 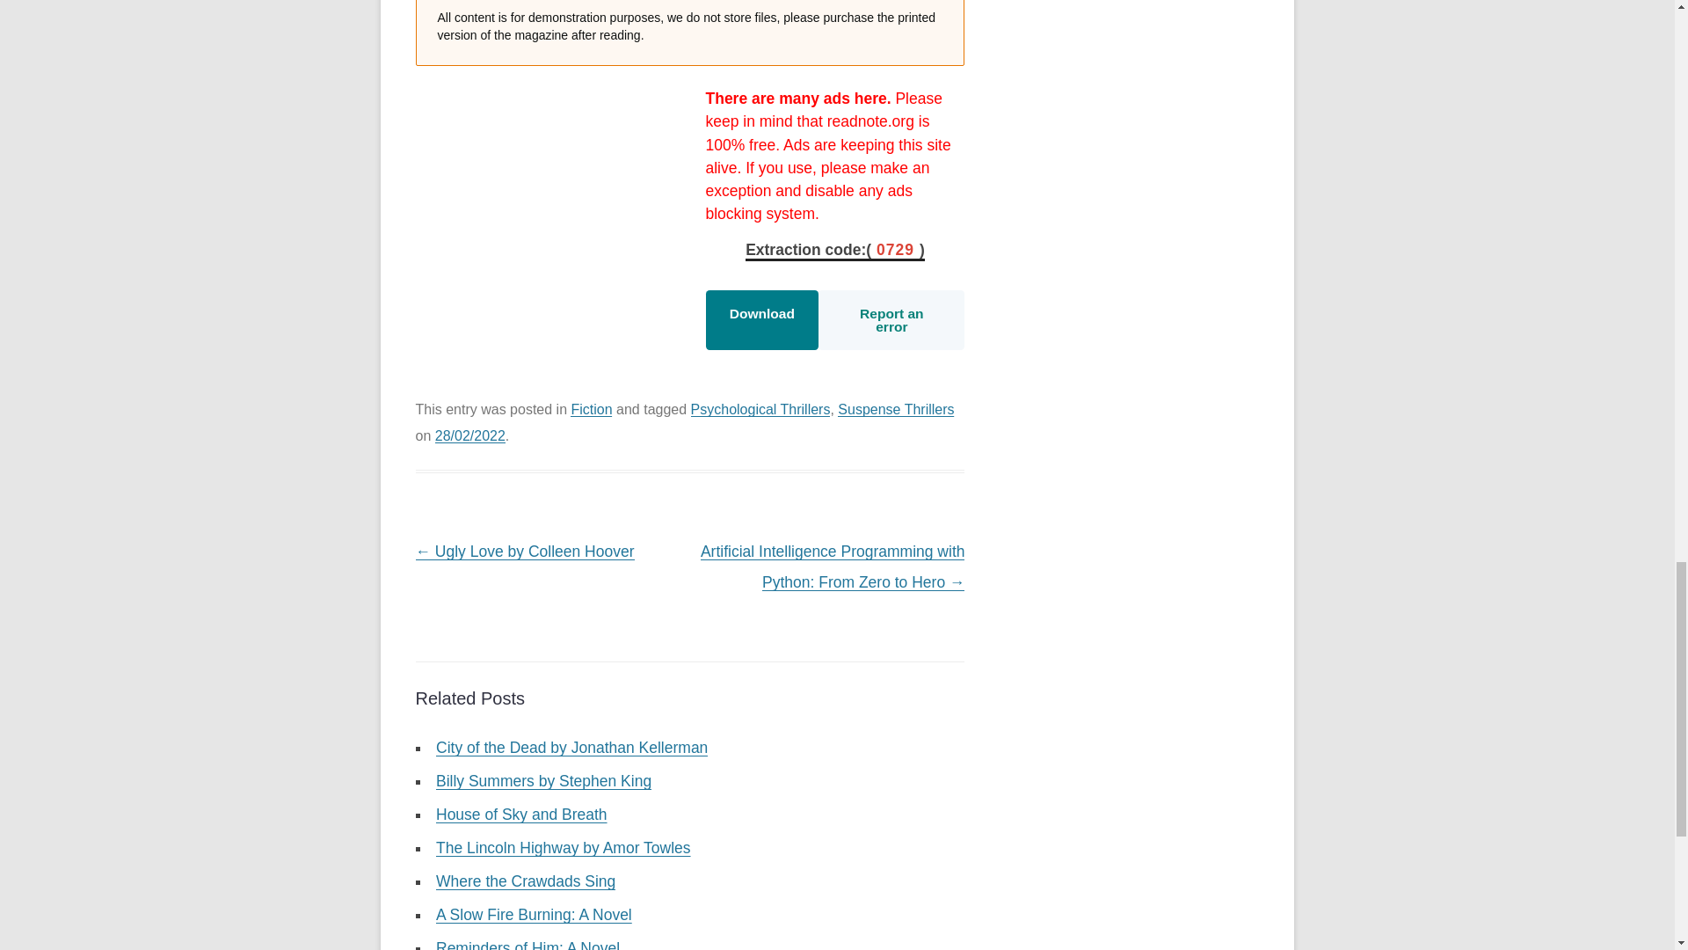 What do you see at coordinates (543, 781) in the screenshot?
I see `Billy Summers by Stephen King` at bounding box center [543, 781].